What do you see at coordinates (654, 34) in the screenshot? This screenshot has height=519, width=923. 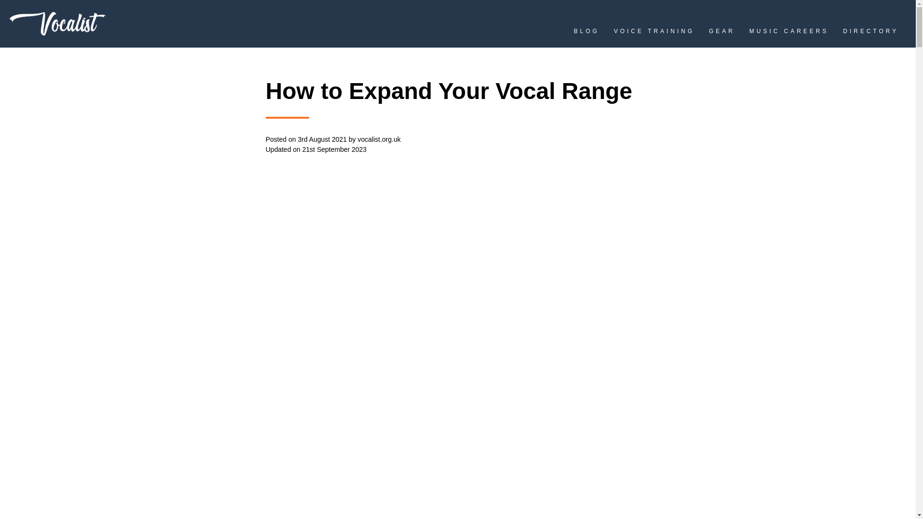 I see `VOICE TRAINING` at bounding box center [654, 34].